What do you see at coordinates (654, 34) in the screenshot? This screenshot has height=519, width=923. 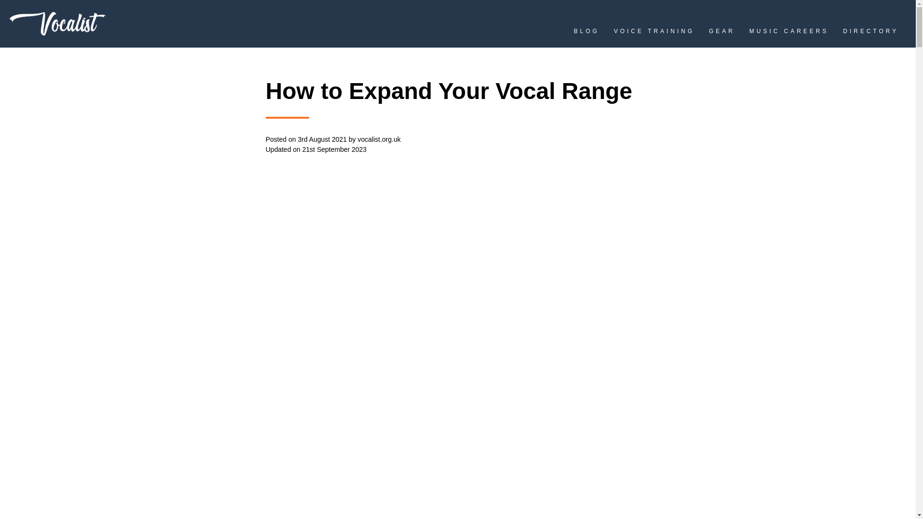 I see `VOICE TRAINING` at bounding box center [654, 34].